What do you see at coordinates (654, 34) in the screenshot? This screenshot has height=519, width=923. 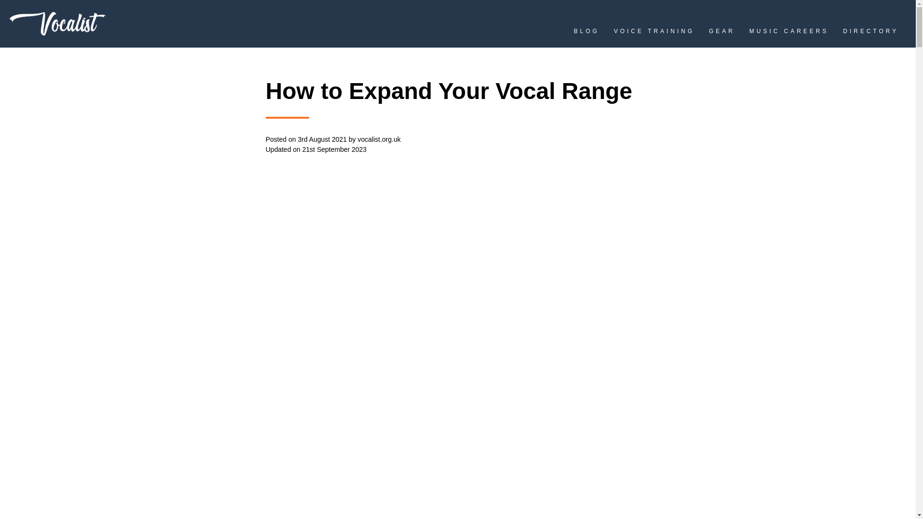 I see `VOICE TRAINING` at bounding box center [654, 34].